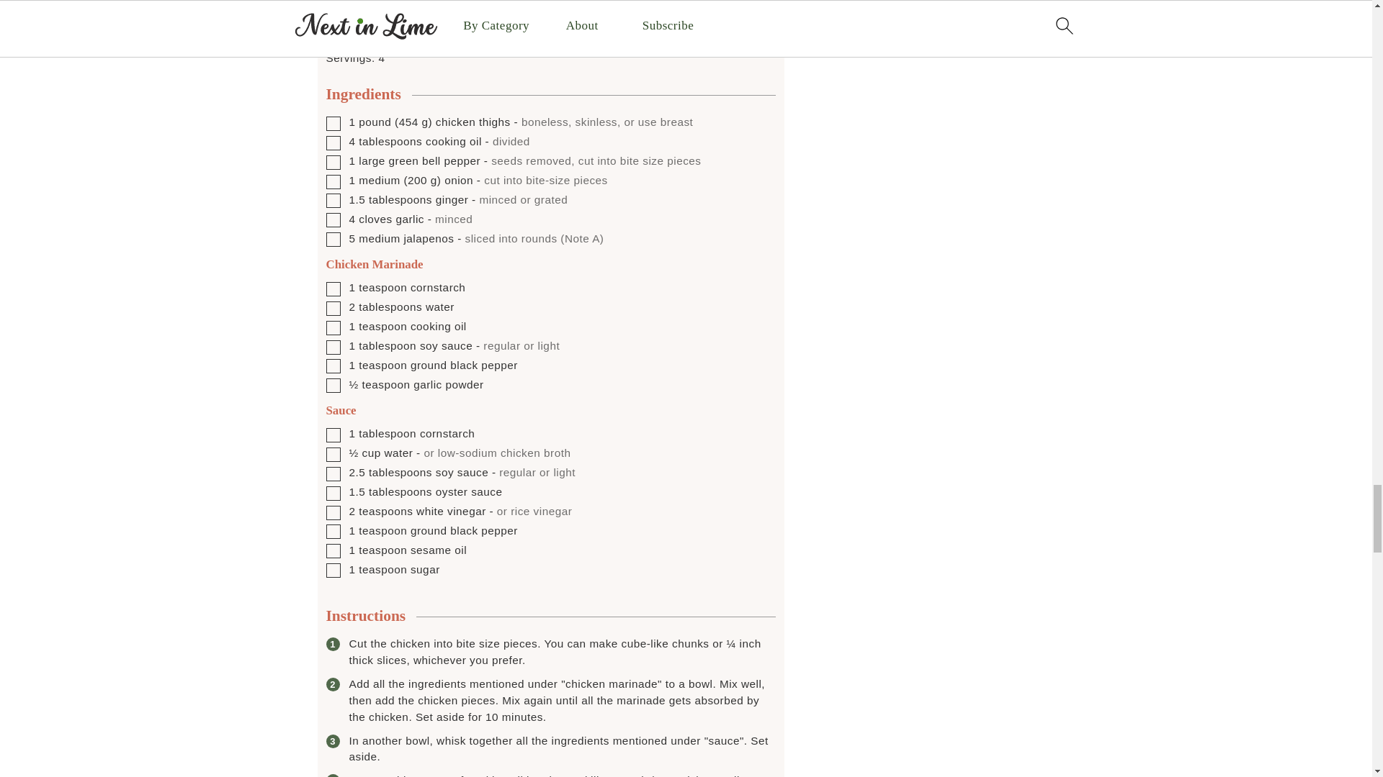 This screenshot has width=1383, height=777. I want to click on rice side, so click(382, 17).